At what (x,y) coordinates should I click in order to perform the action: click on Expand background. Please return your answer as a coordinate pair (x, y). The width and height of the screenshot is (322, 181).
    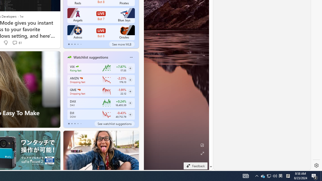
    Looking at the image, I should click on (202, 153).